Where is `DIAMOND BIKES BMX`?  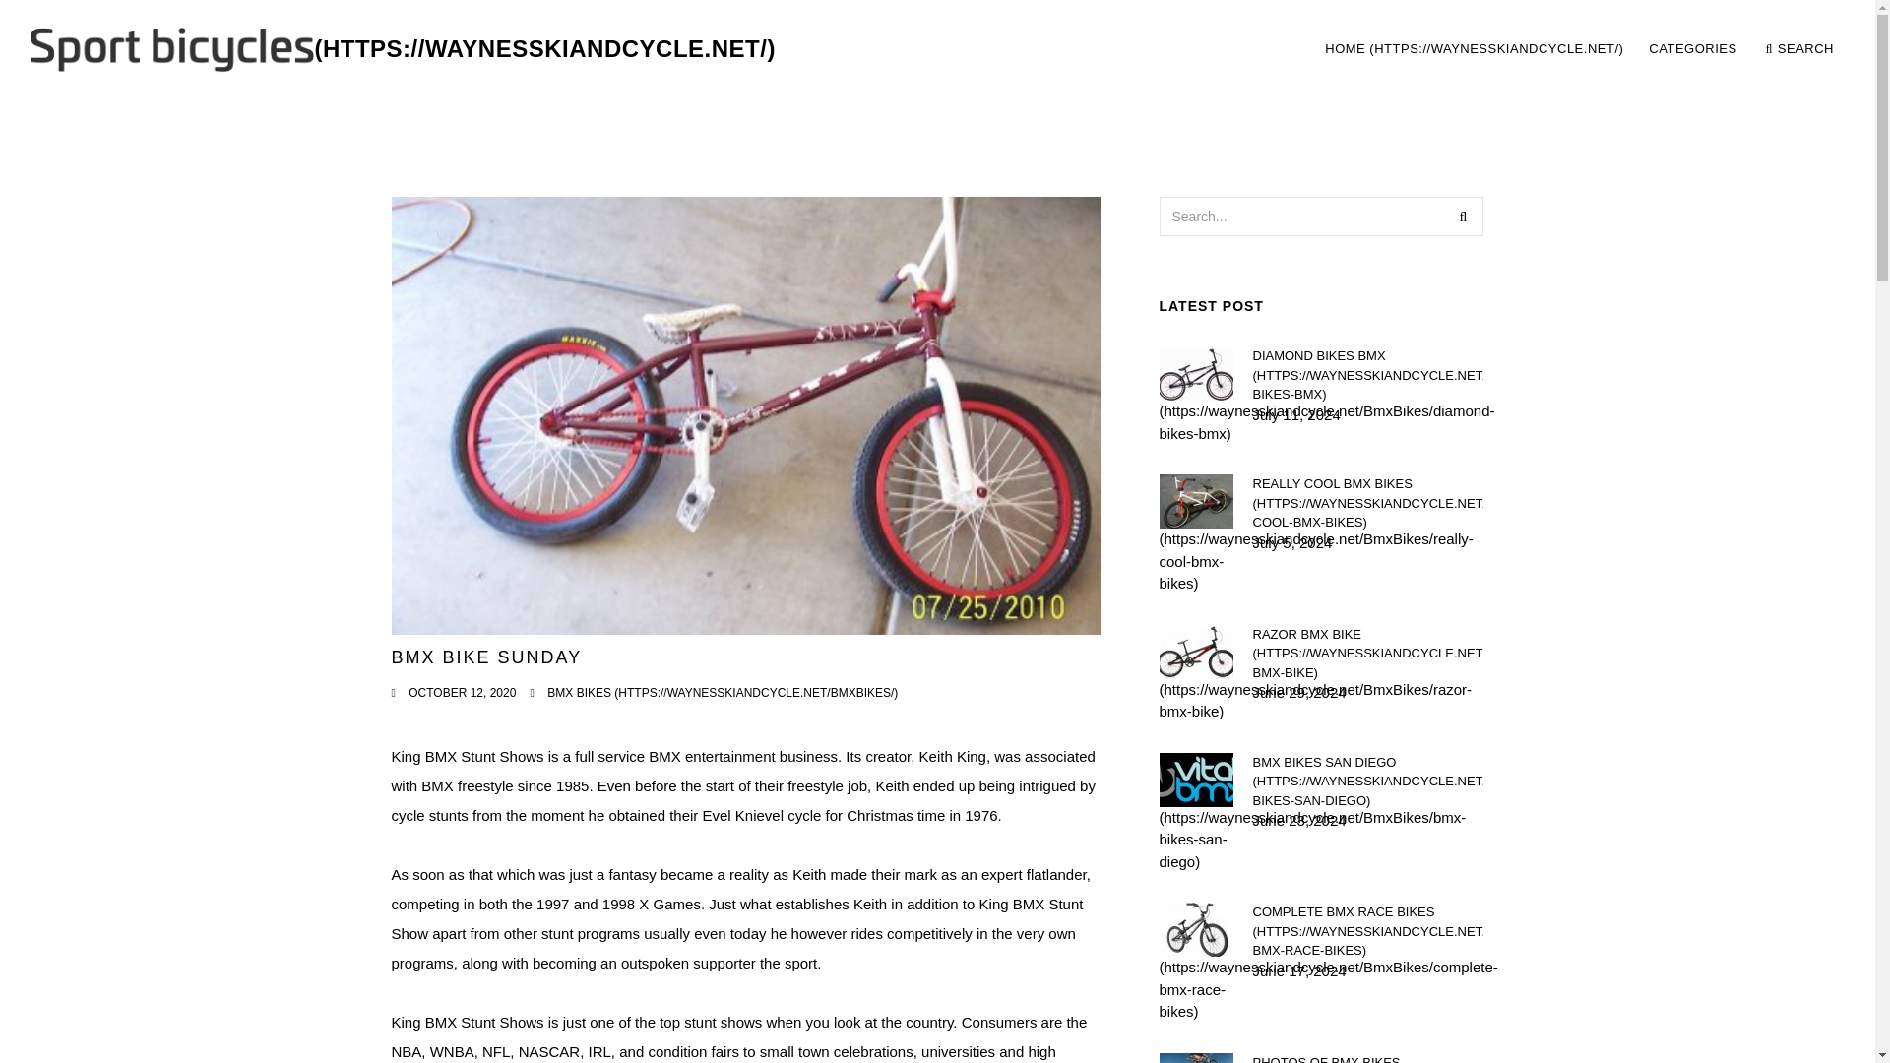
DIAMOND BIKES BMX is located at coordinates (1367, 376).